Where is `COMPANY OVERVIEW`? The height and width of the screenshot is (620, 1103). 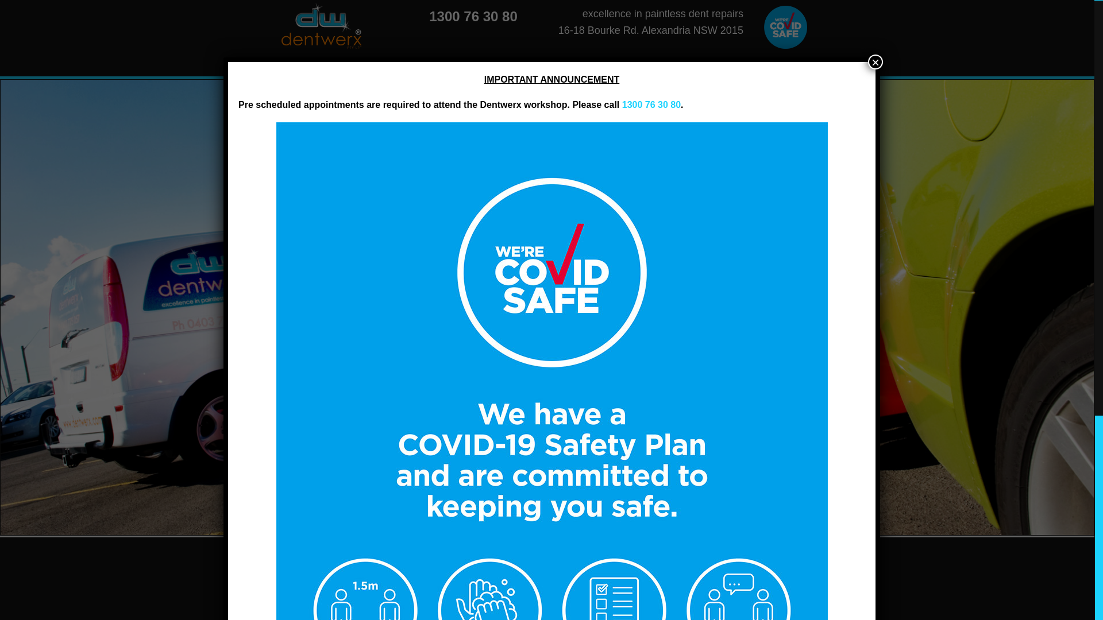 COMPANY OVERVIEW is located at coordinates (460, 70).